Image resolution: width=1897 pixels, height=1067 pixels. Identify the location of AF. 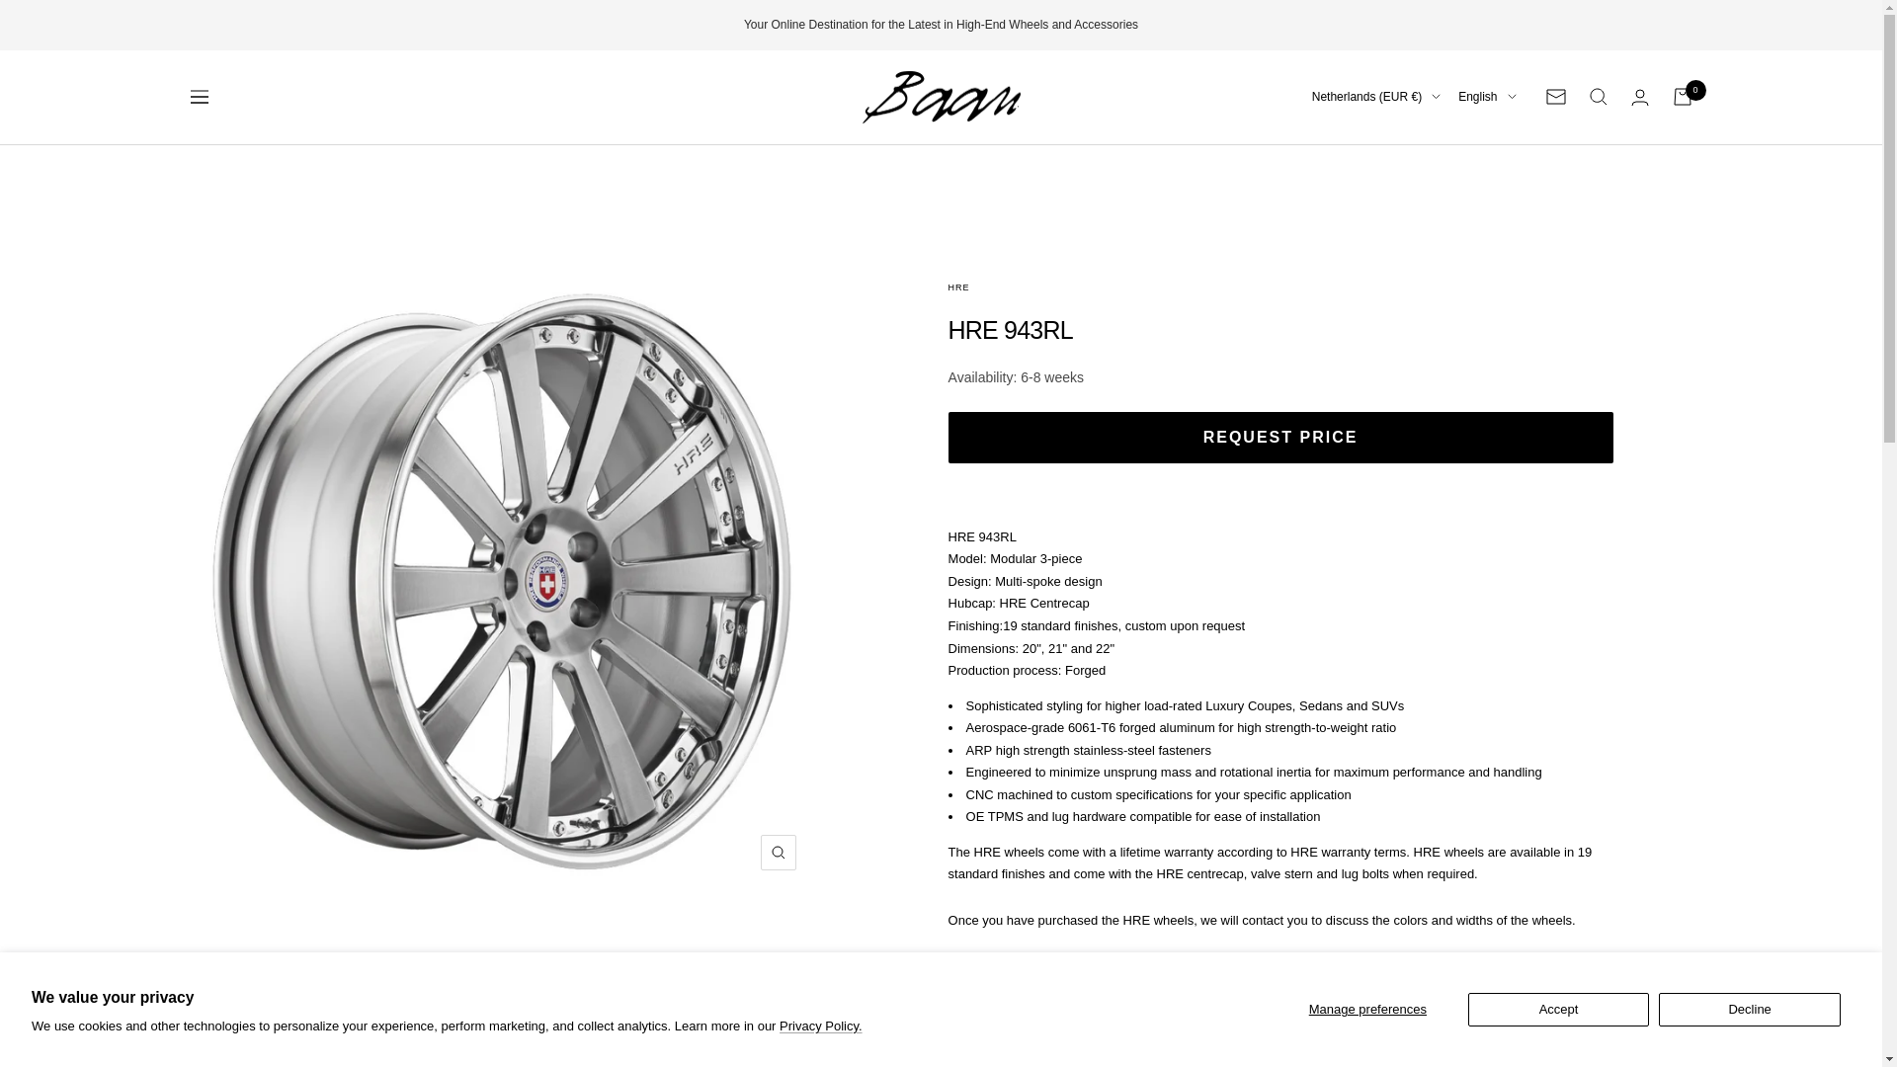
(1267, 162).